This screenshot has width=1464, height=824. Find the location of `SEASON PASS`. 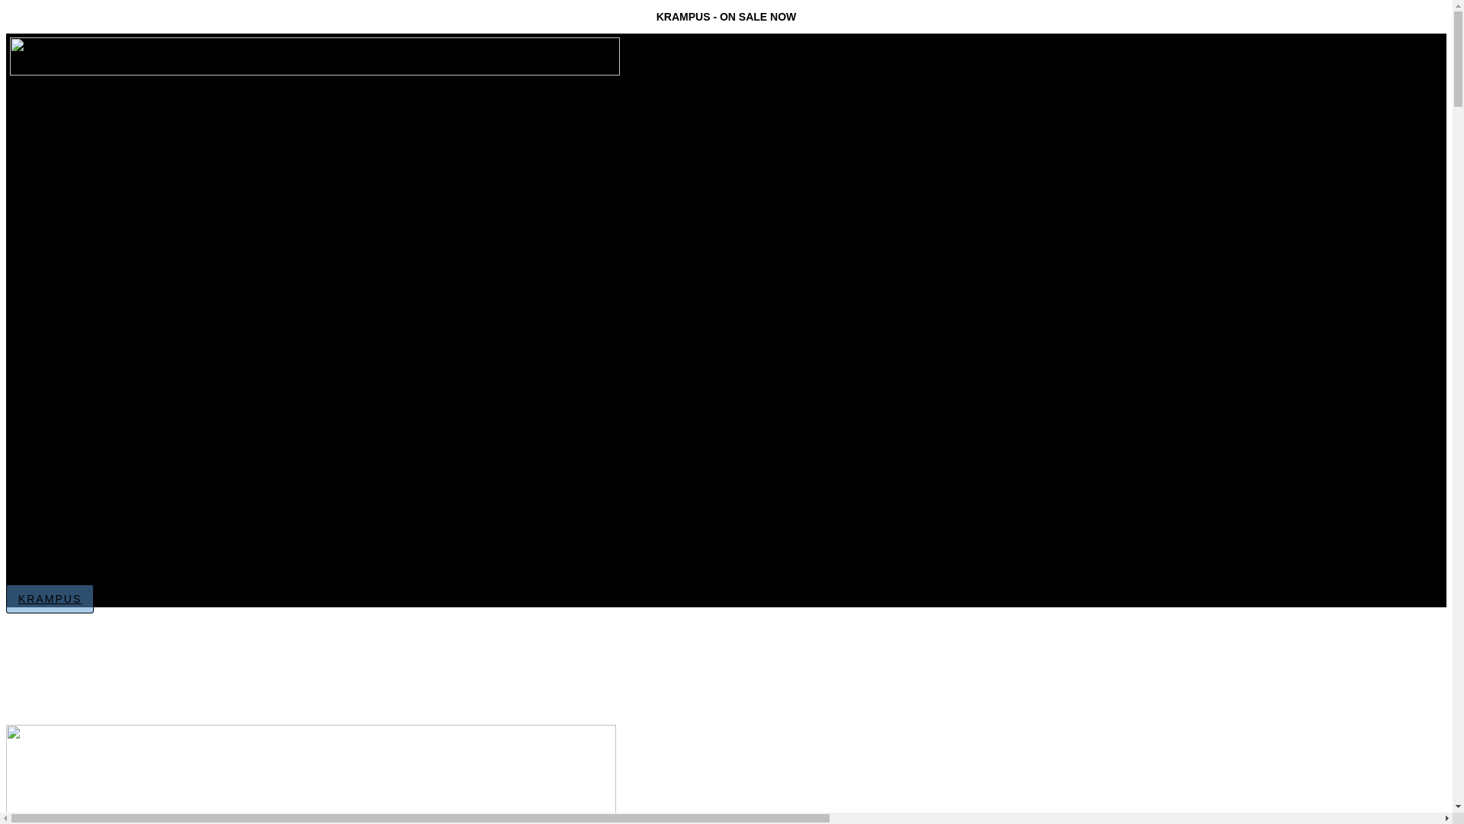

SEASON PASS is located at coordinates (96, 420).